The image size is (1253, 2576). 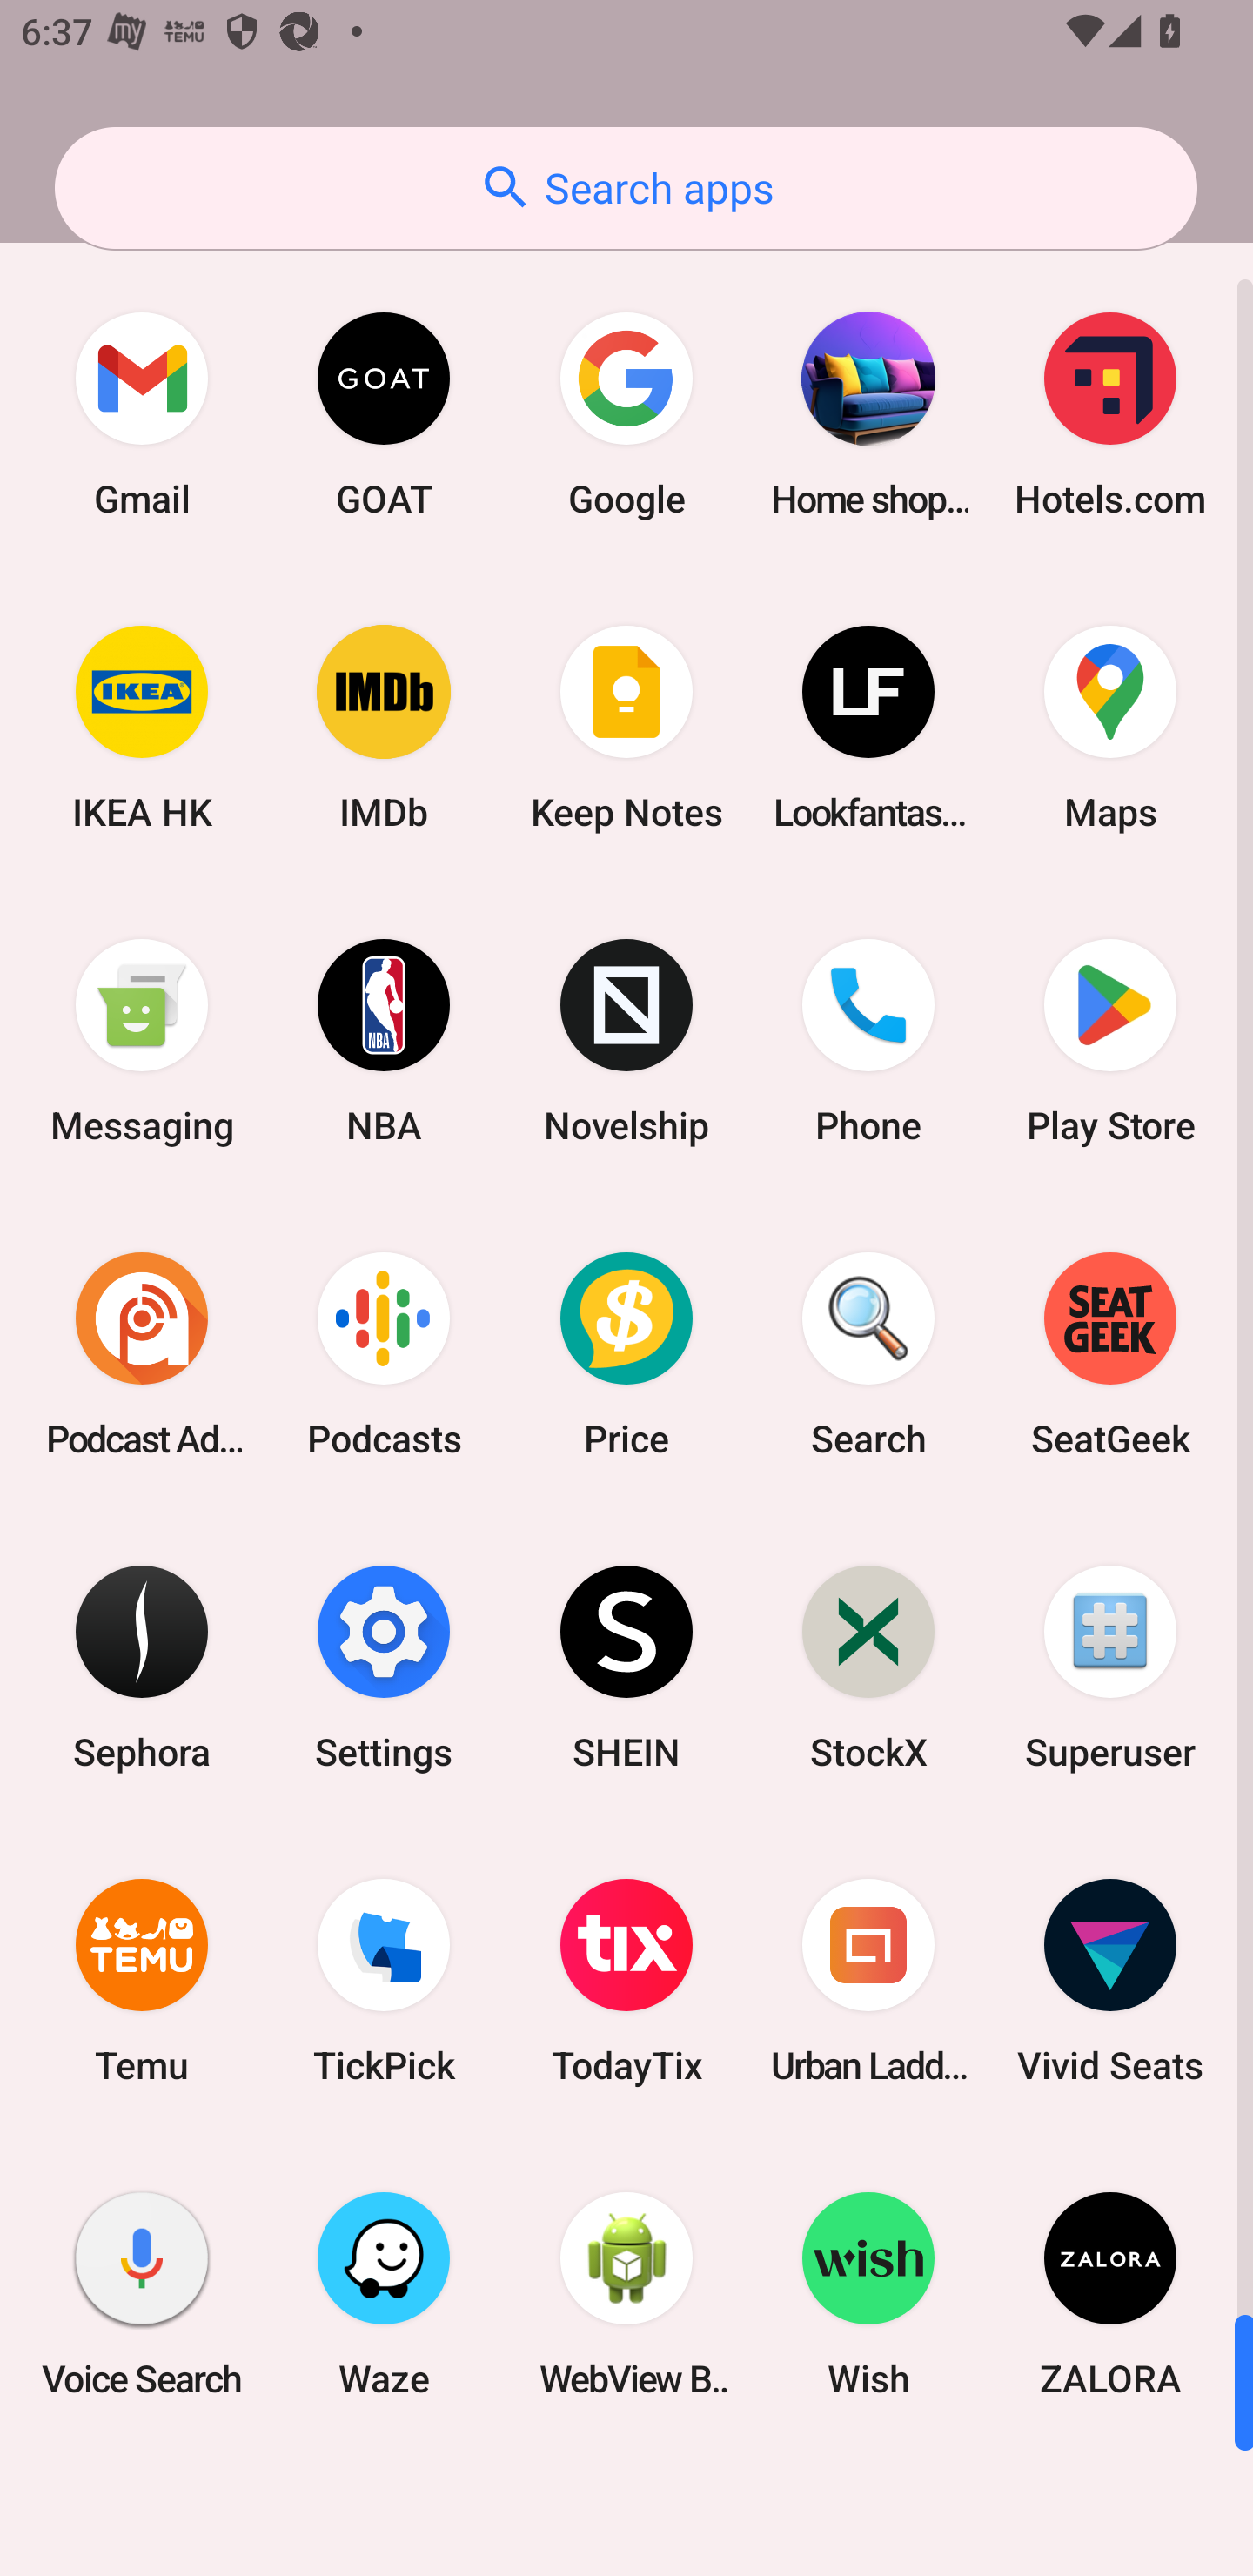 I want to click on SHEIN, so click(x=626, y=1666).